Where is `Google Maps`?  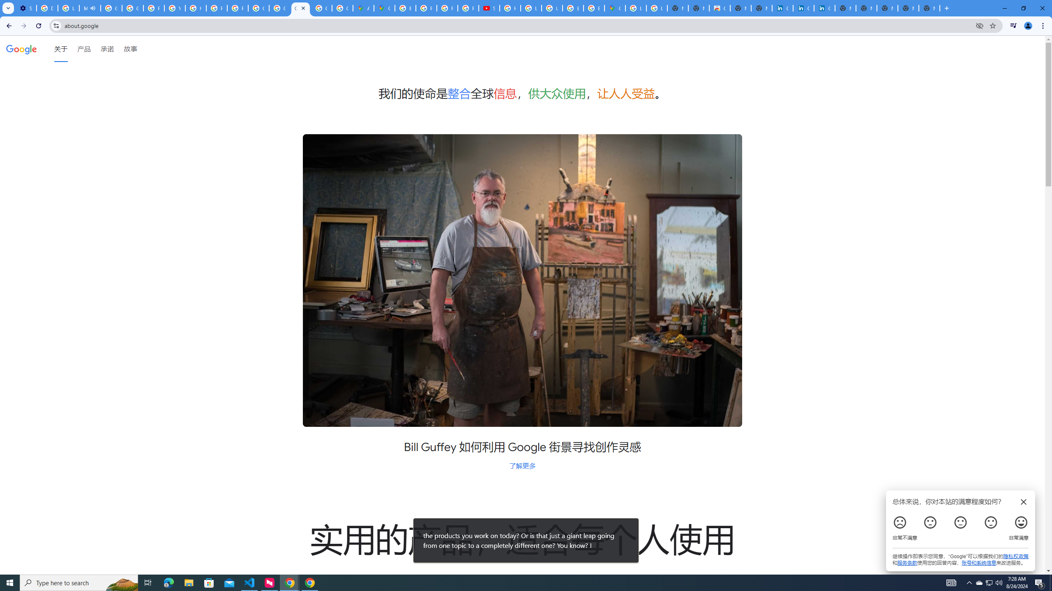 Google Maps is located at coordinates (385, 8).